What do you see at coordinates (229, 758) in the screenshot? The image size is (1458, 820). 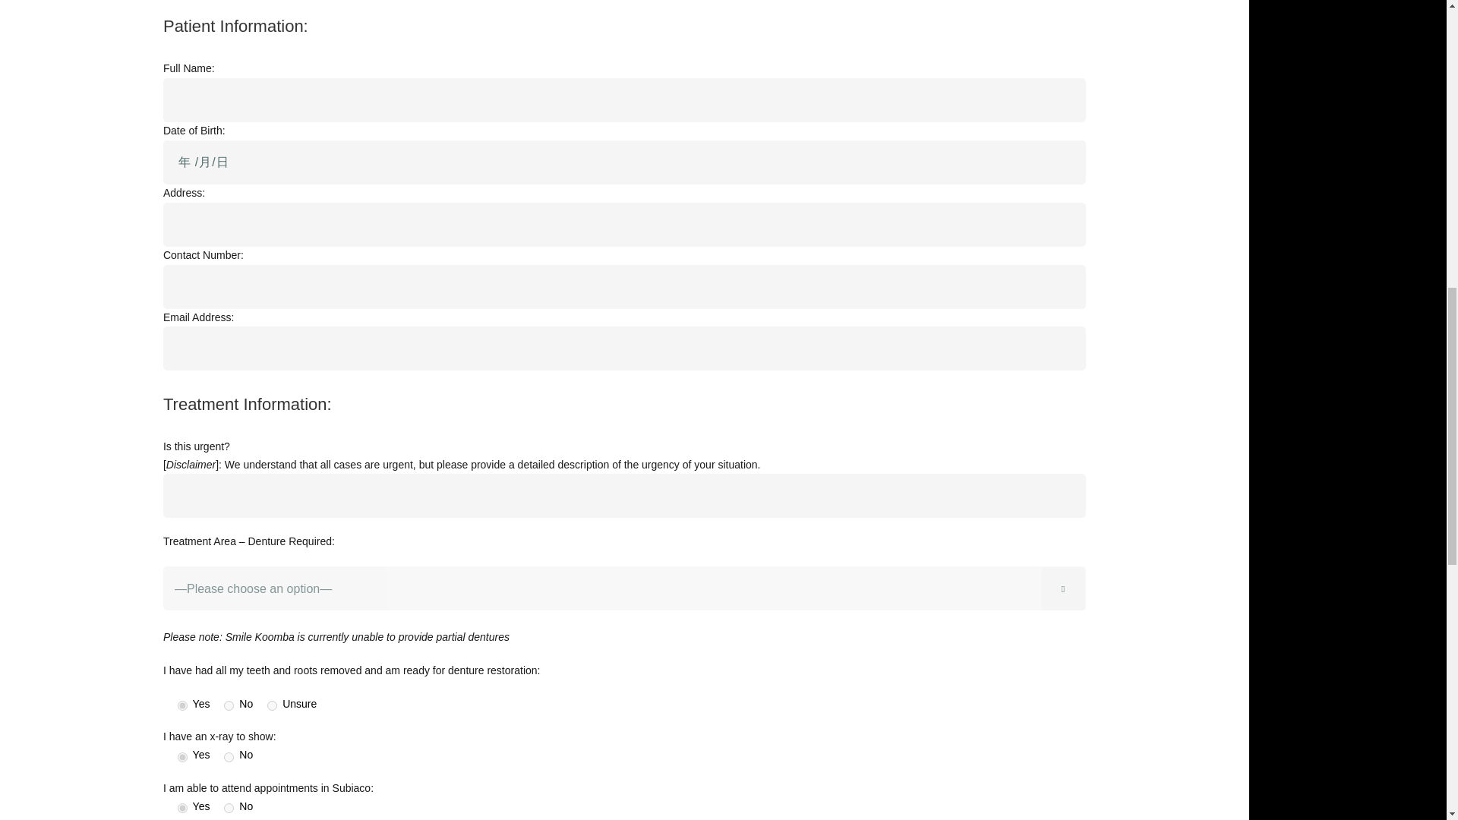 I see `No` at bounding box center [229, 758].